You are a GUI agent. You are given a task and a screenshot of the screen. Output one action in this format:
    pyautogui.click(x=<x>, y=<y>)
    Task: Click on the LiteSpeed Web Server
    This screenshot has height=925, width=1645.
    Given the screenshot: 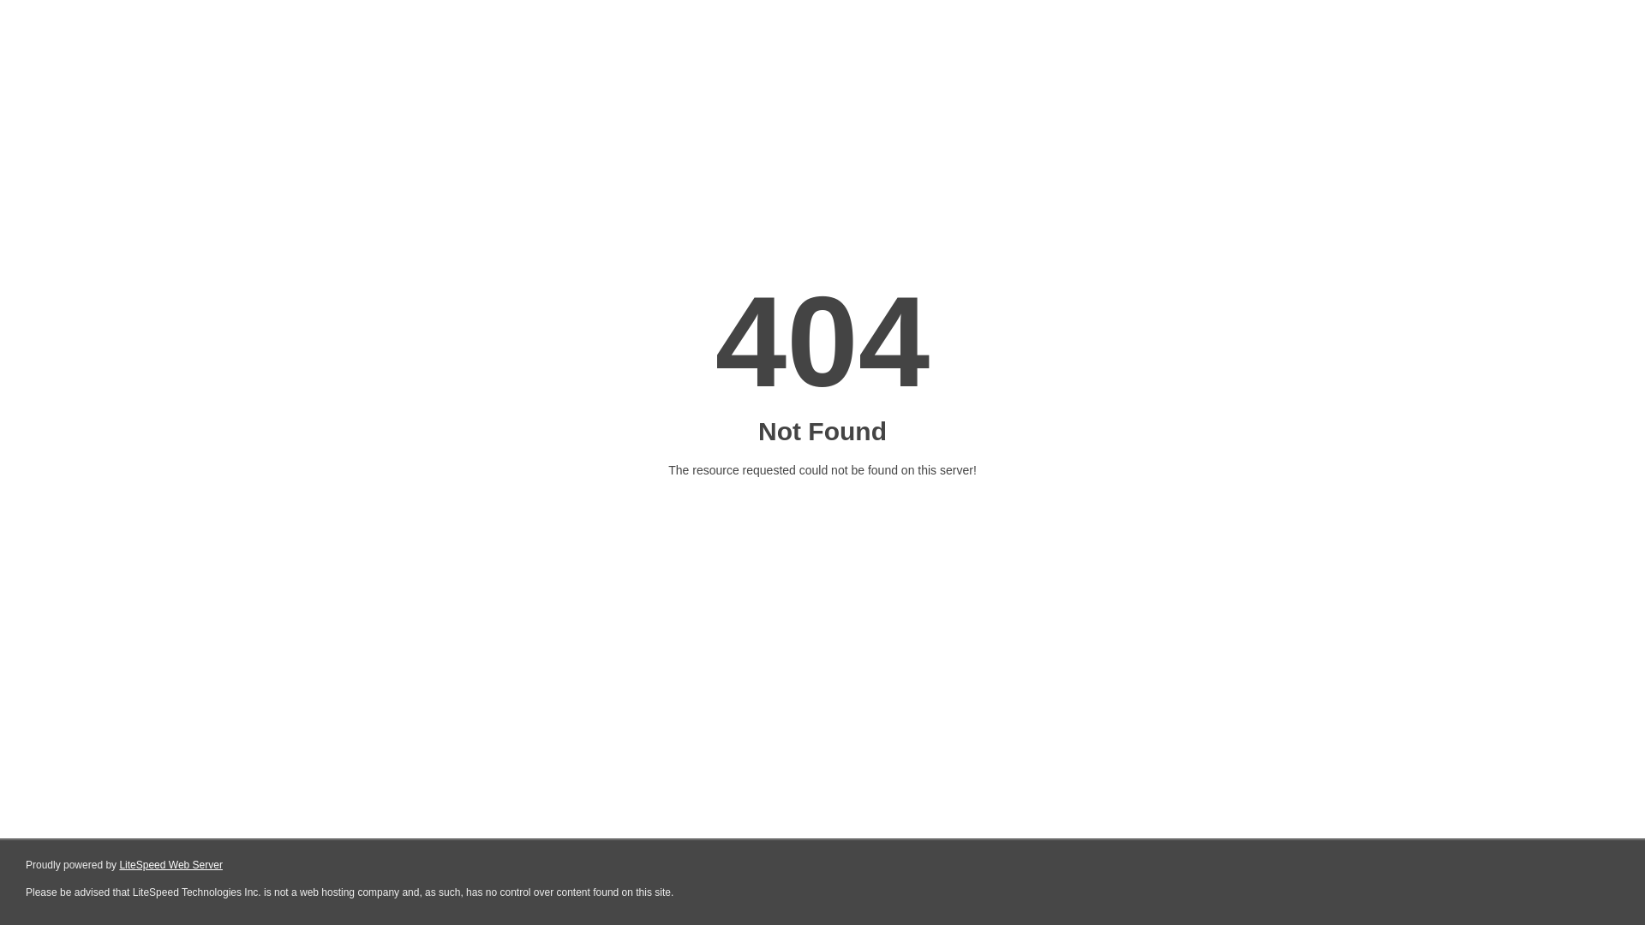 What is the action you would take?
    pyautogui.click(x=171, y=865)
    